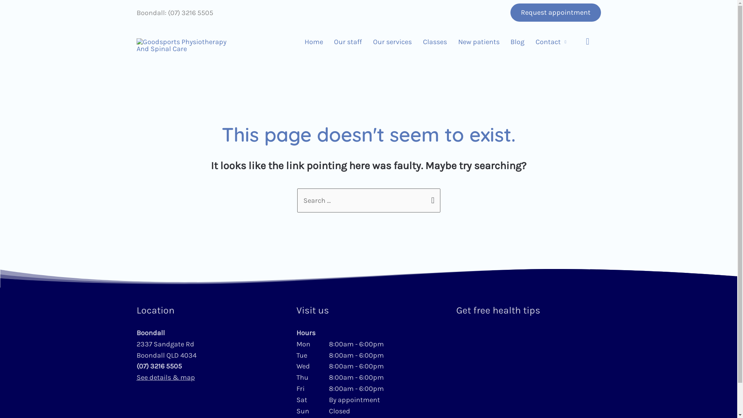 This screenshot has width=743, height=418. What do you see at coordinates (392, 42) in the screenshot?
I see `Our services` at bounding box center [392, 42].